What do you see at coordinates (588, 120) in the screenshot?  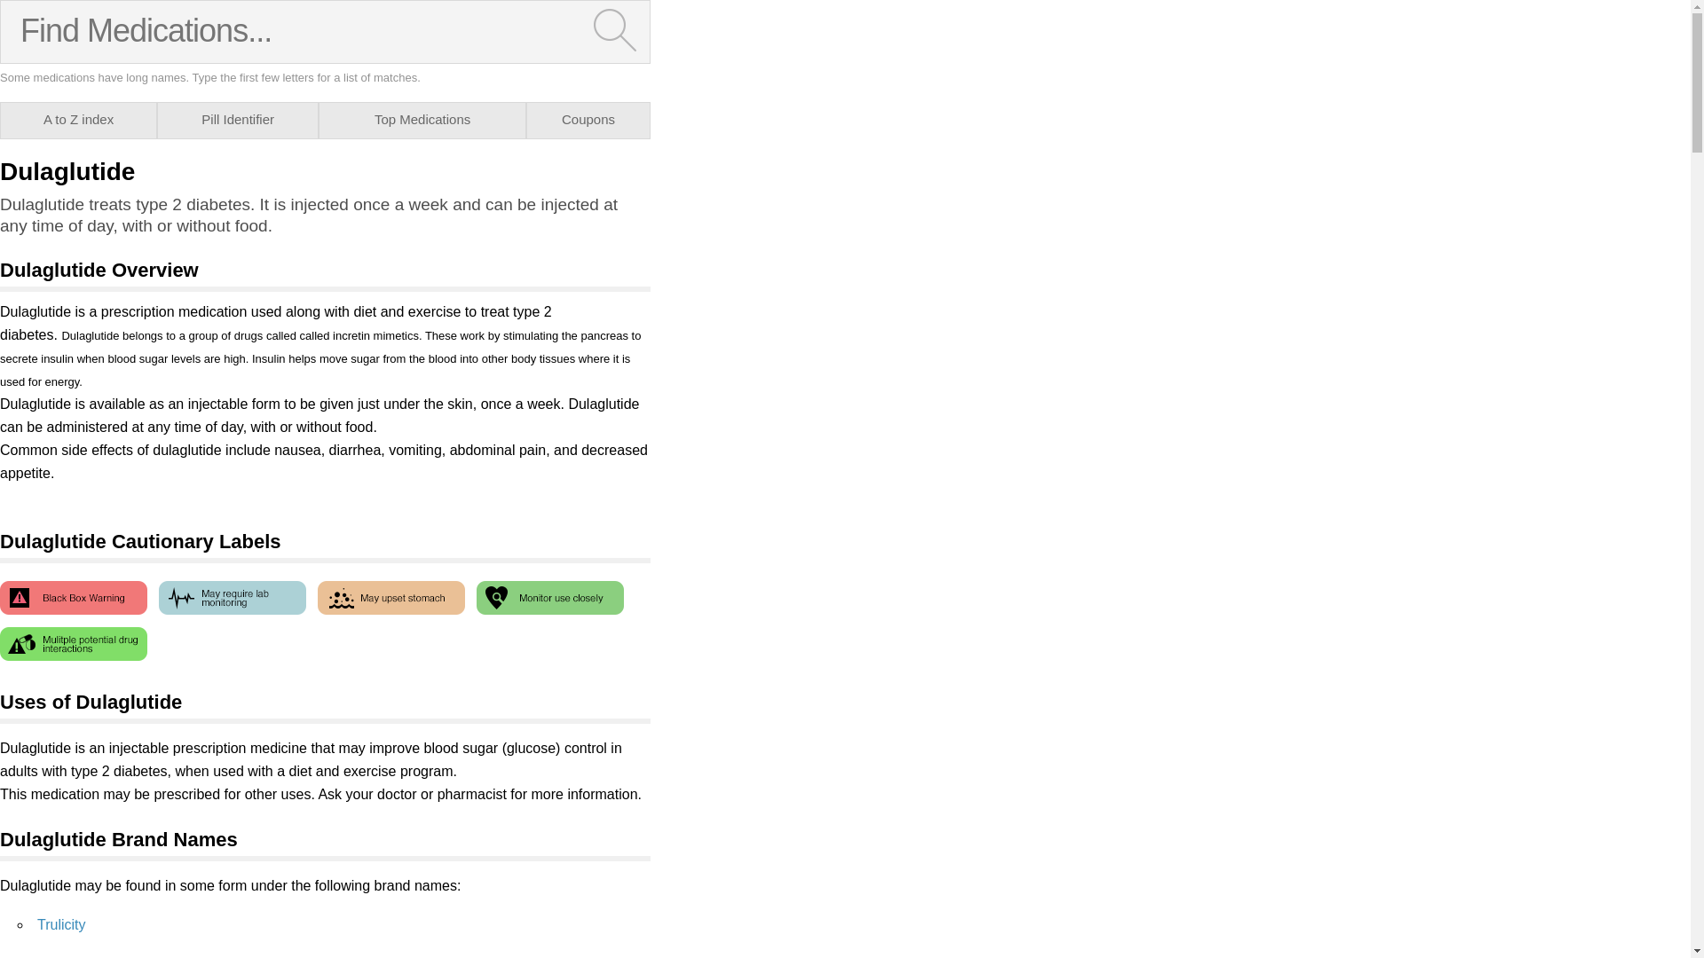 I see `Coupons` at bounding box center [588, 120].